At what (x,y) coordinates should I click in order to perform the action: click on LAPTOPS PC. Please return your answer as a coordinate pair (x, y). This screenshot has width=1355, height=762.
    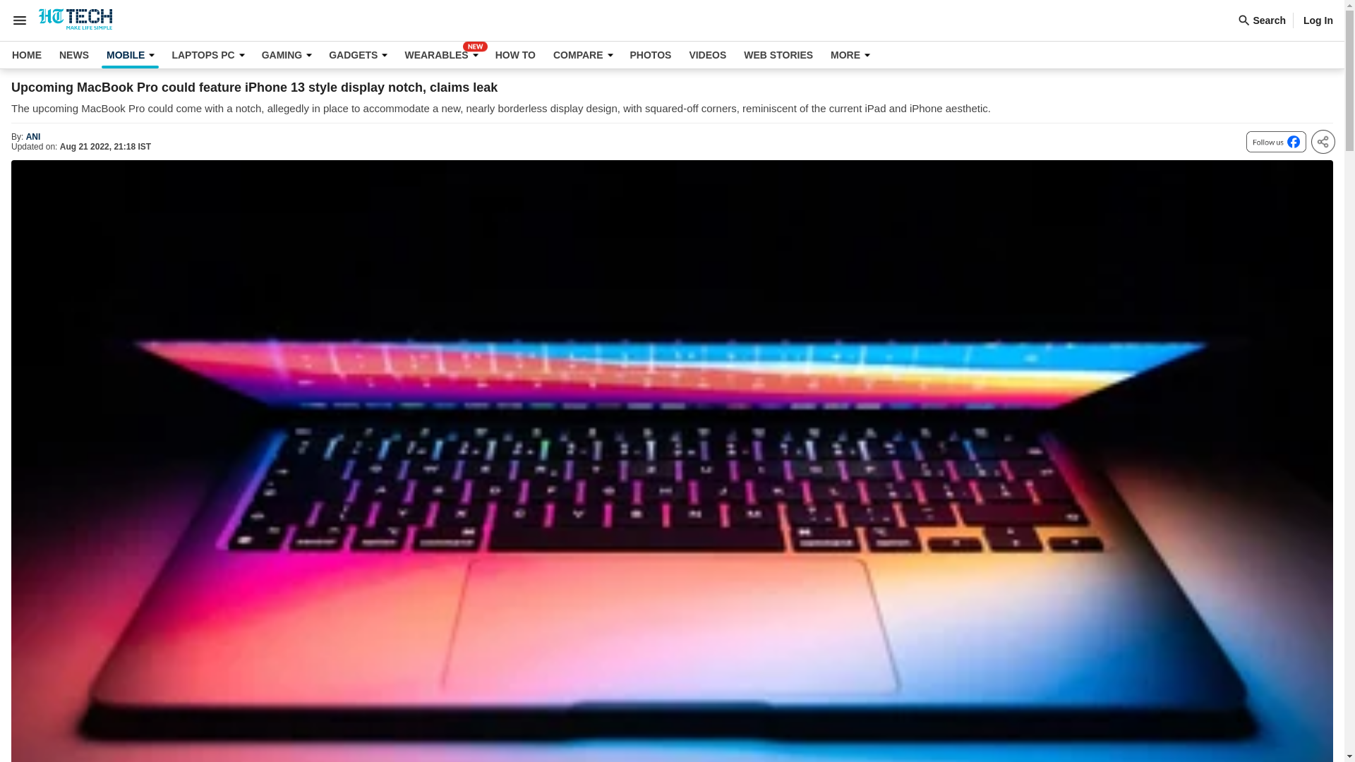
    Looking at the image, I should click on (207, 55).